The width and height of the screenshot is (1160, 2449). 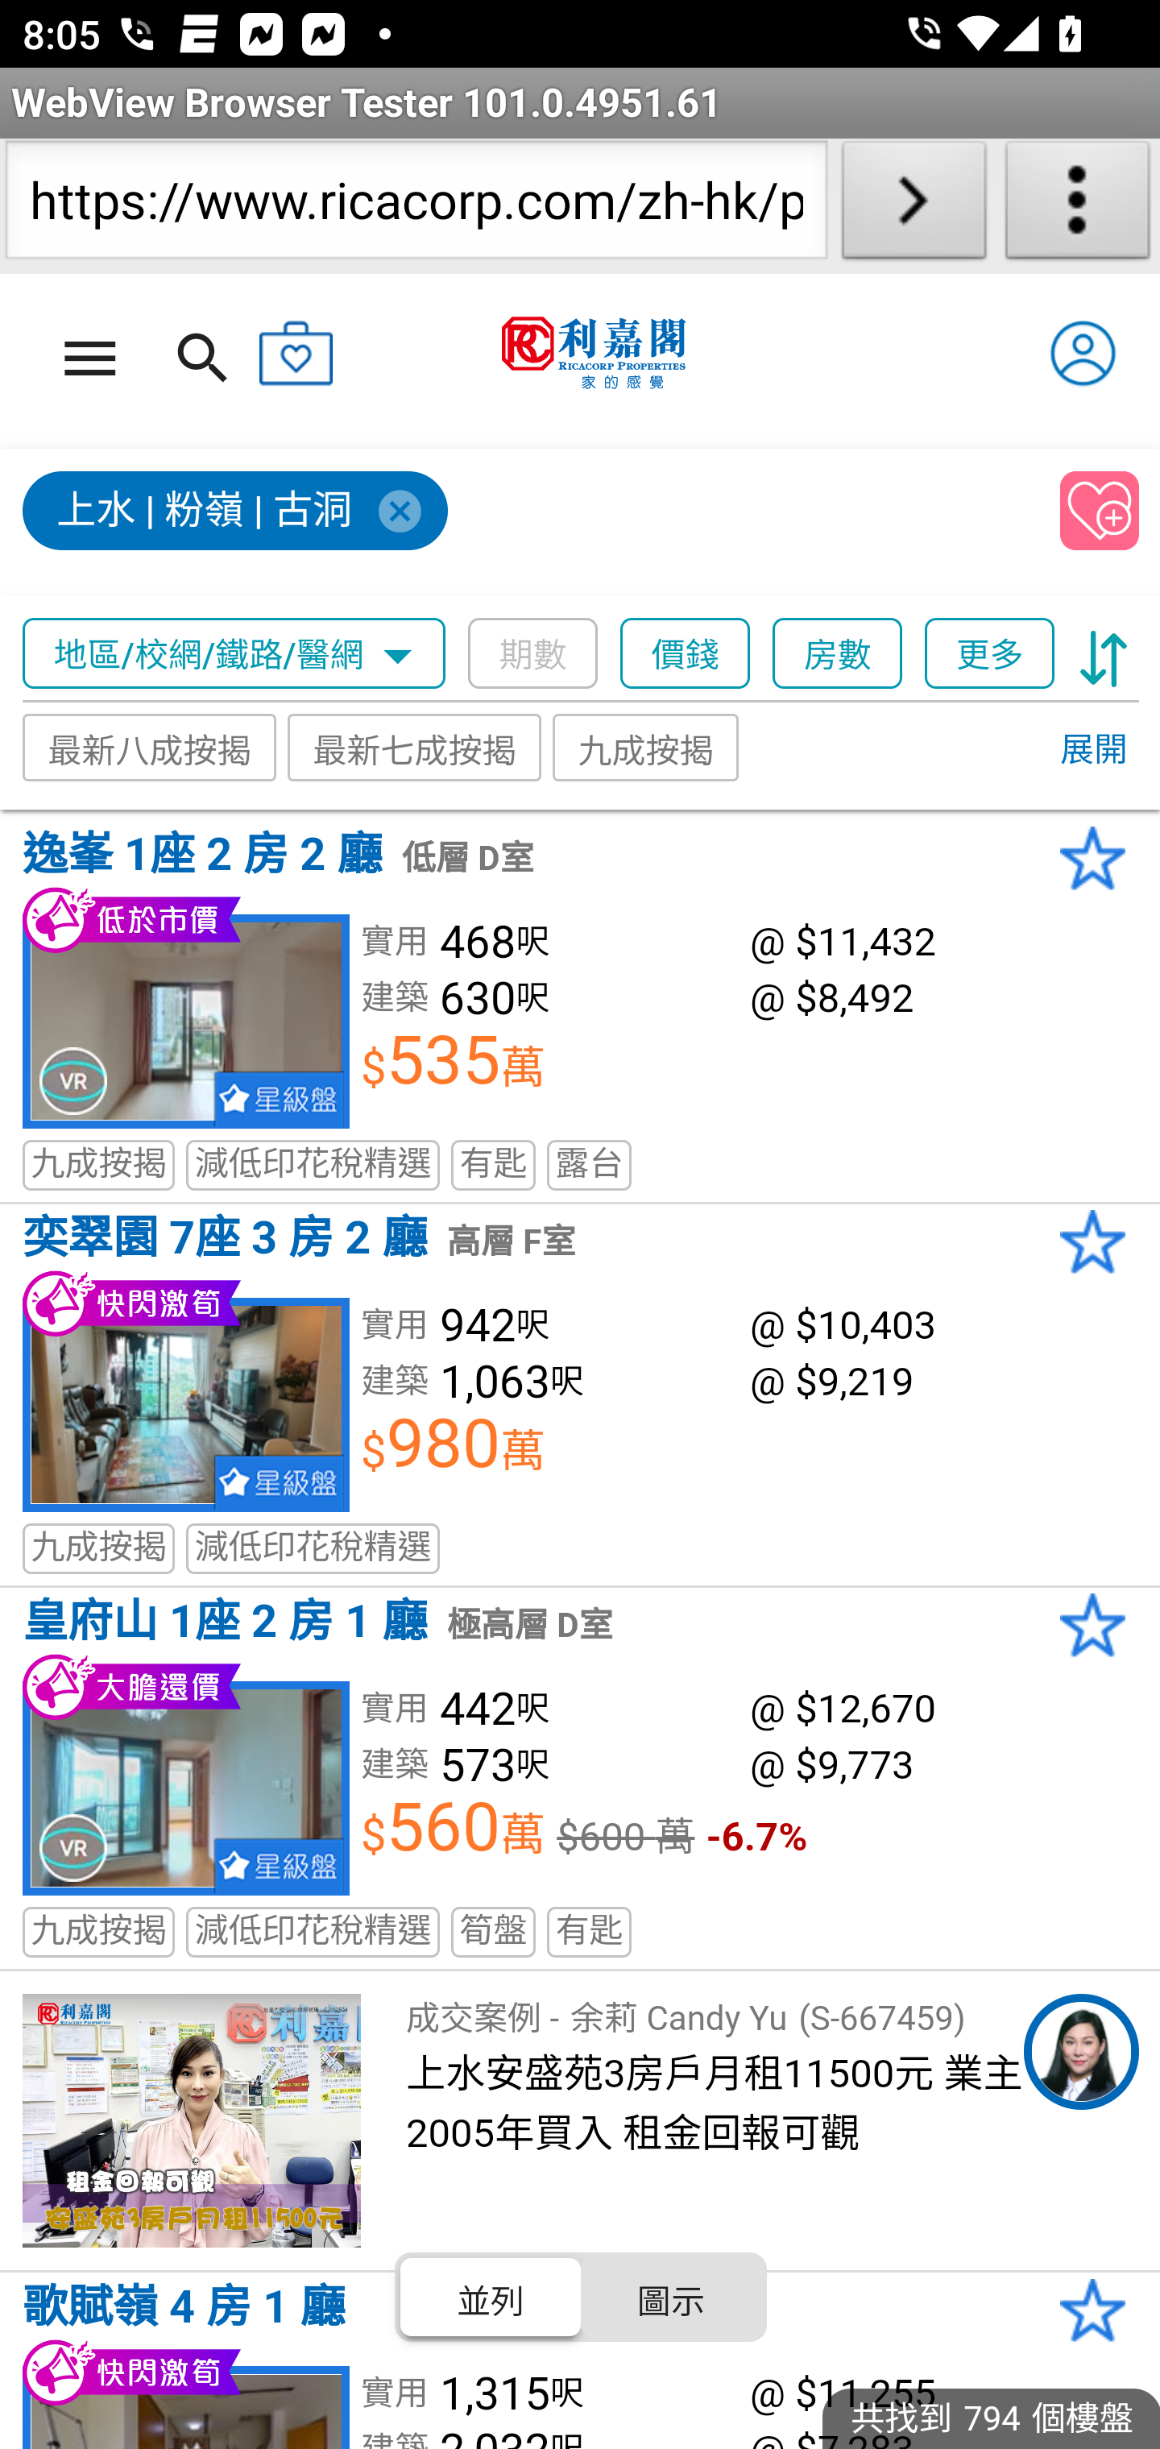 I want to click on 並列, so click(x=491, y=2297).